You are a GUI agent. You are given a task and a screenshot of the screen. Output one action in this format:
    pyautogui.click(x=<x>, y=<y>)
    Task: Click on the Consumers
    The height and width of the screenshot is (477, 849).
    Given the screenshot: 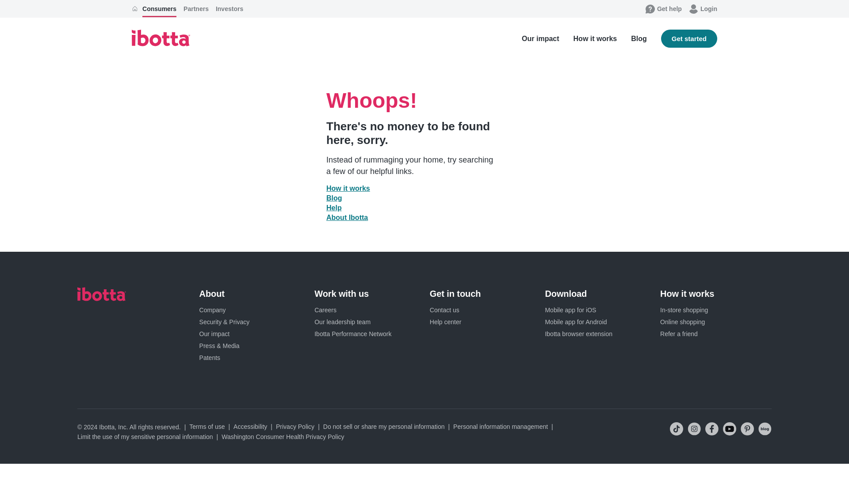 What is the action you would take?
    pyautogui.click(x=159, y=9)
    